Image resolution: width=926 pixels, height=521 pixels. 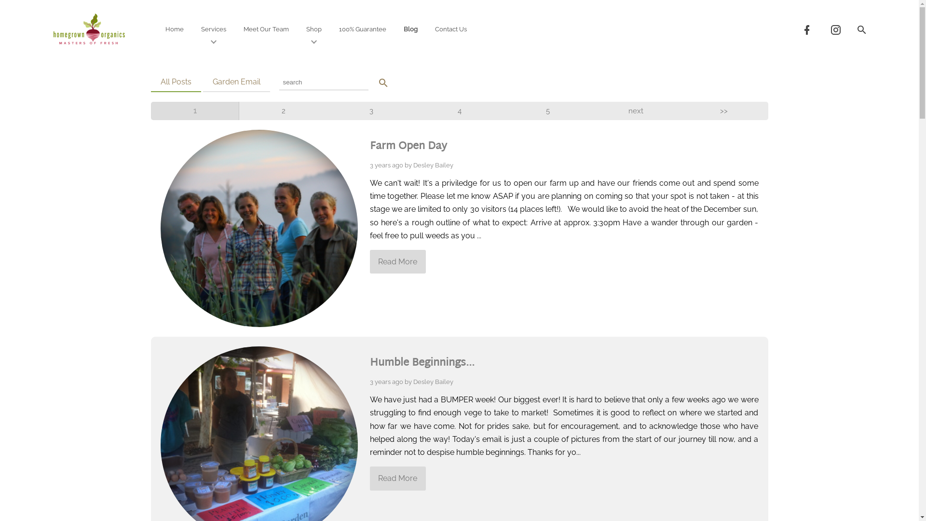 What do you see at coordinates (636, 111) in the screenshot?
I see `next` at bounding box center [636, 111].